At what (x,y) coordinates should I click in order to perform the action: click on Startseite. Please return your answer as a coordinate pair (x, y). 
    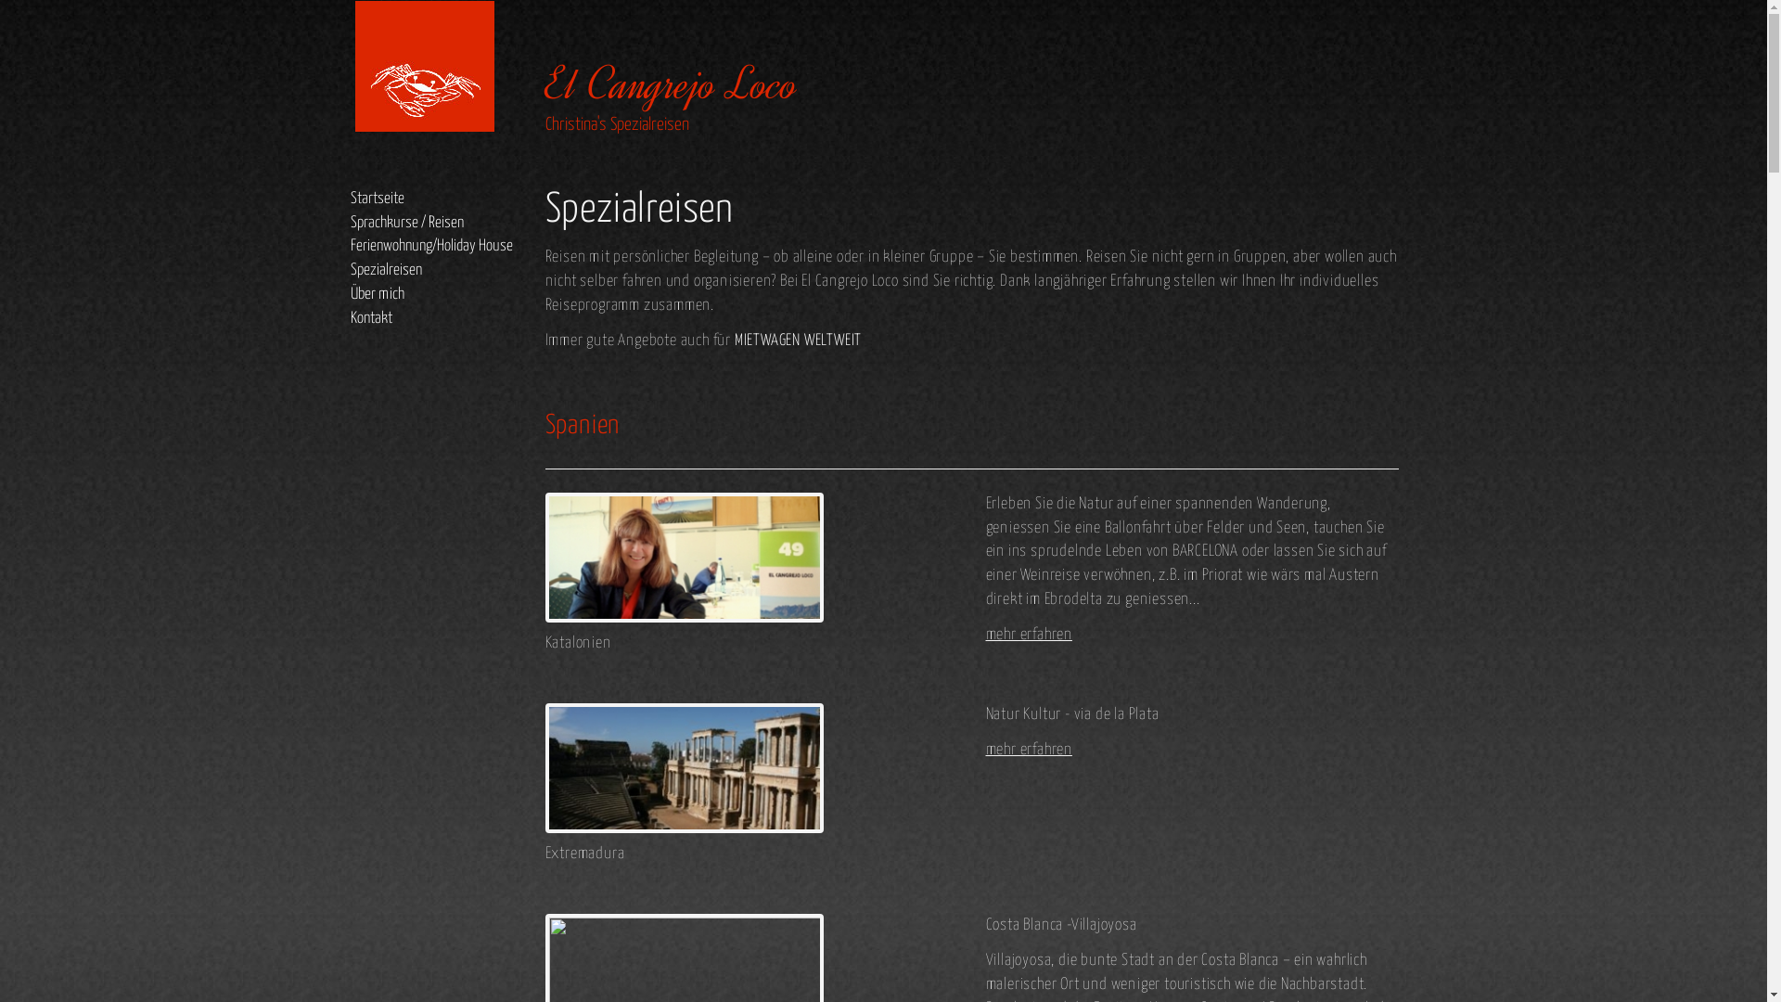
    Looking at the image, I should click on (378, 199).